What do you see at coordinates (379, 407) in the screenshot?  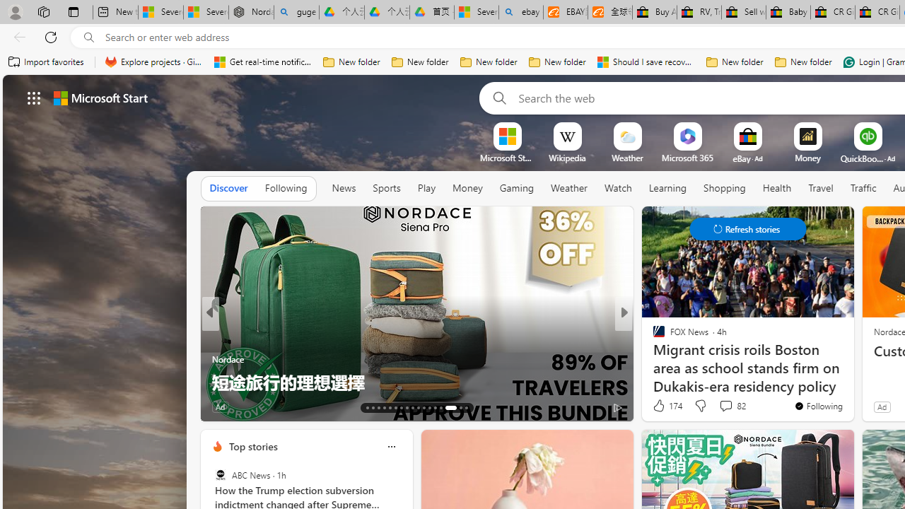 I see `AutomationID: tab-15` at bounding box center [379, 407].